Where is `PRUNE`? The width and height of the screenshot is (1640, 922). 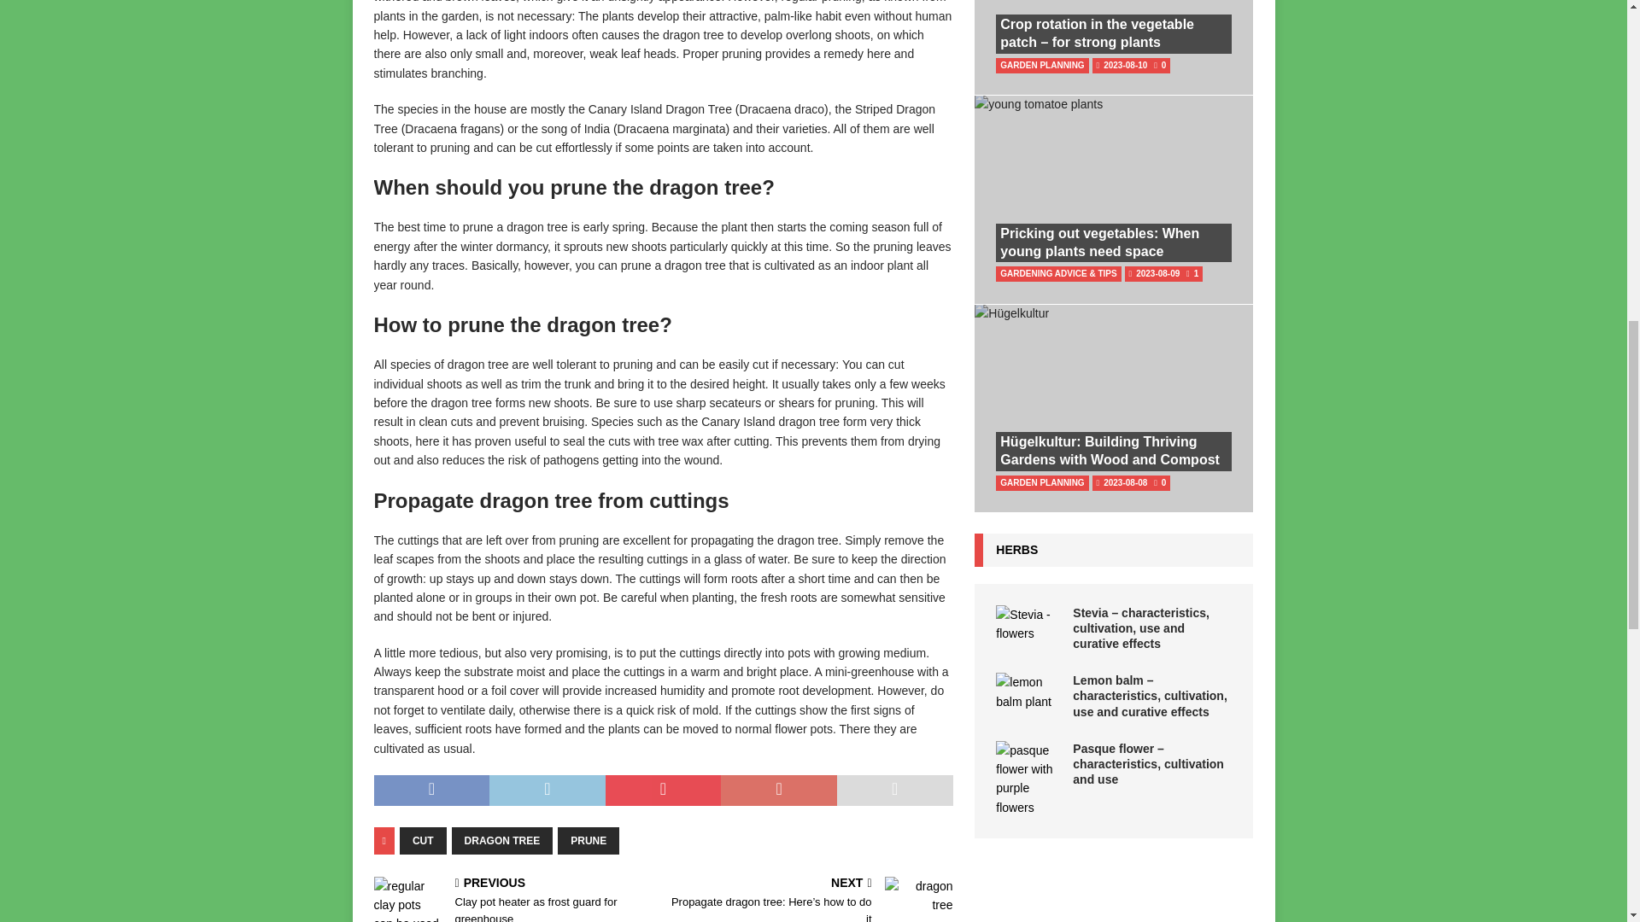 PRUNE is located at coordinates (588, 840).